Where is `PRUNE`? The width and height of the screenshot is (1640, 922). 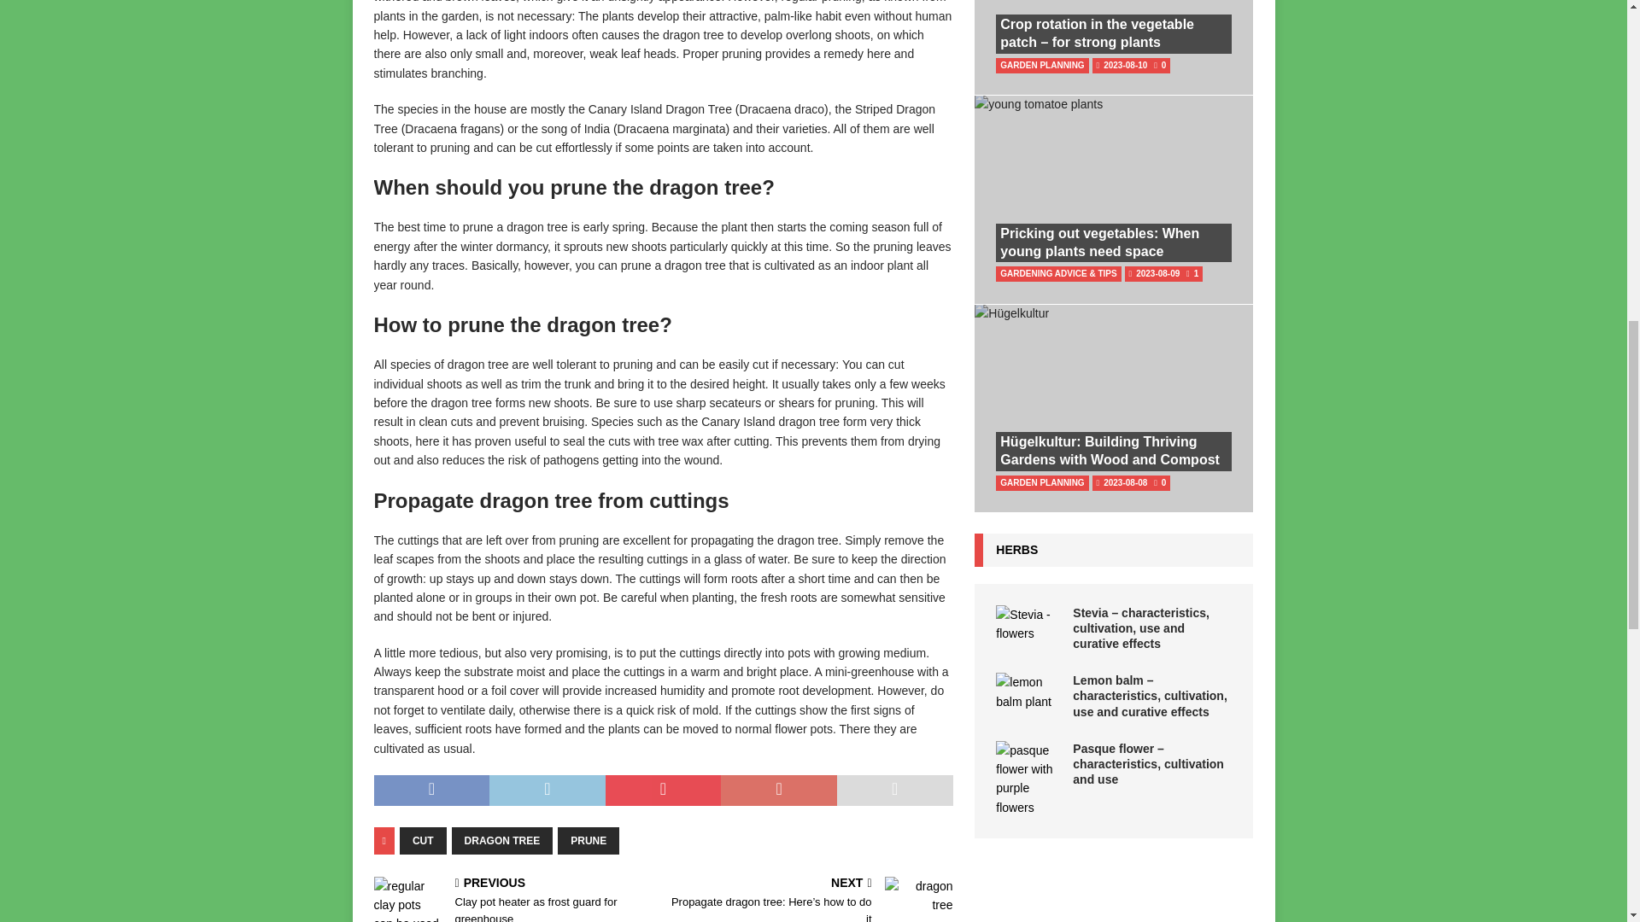 PRUNE is located at coordinates (588, 840).